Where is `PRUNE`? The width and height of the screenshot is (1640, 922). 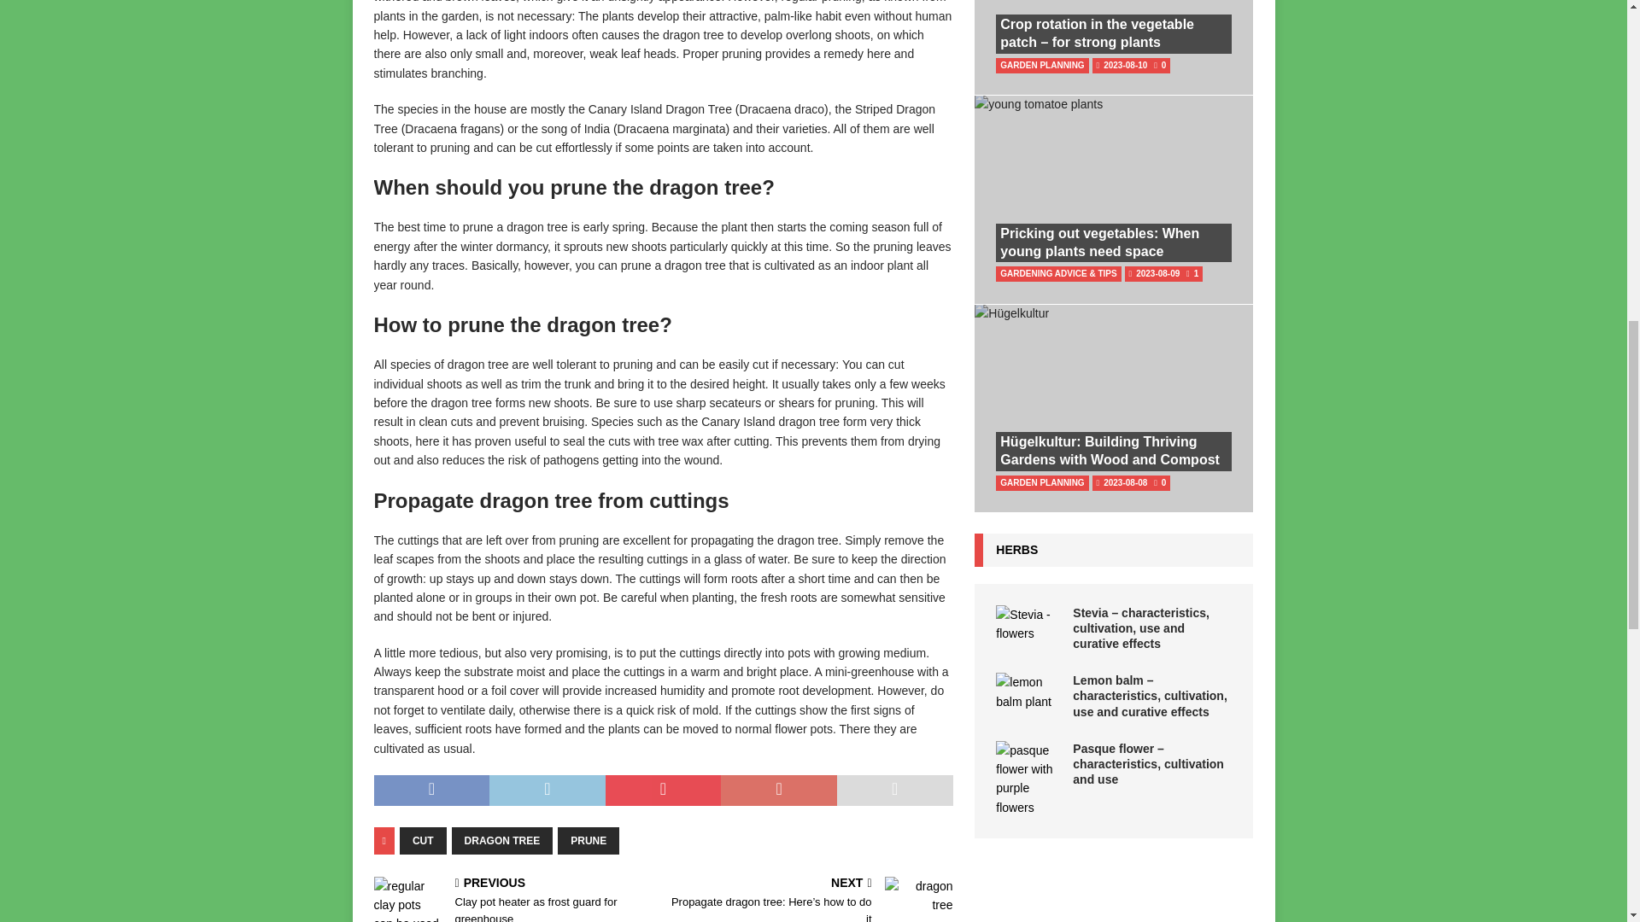 PRUNE is located at coordinates (588, 840).